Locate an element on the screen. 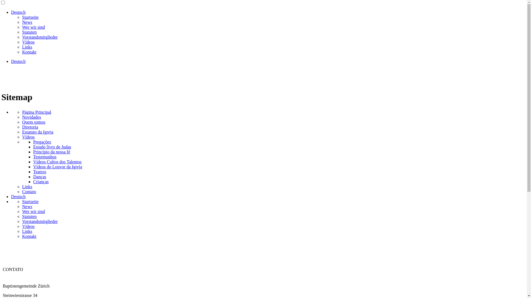 This screenshot has height=298, width=531. Vorstandsmitglieder is located at coordinates (40, 221).